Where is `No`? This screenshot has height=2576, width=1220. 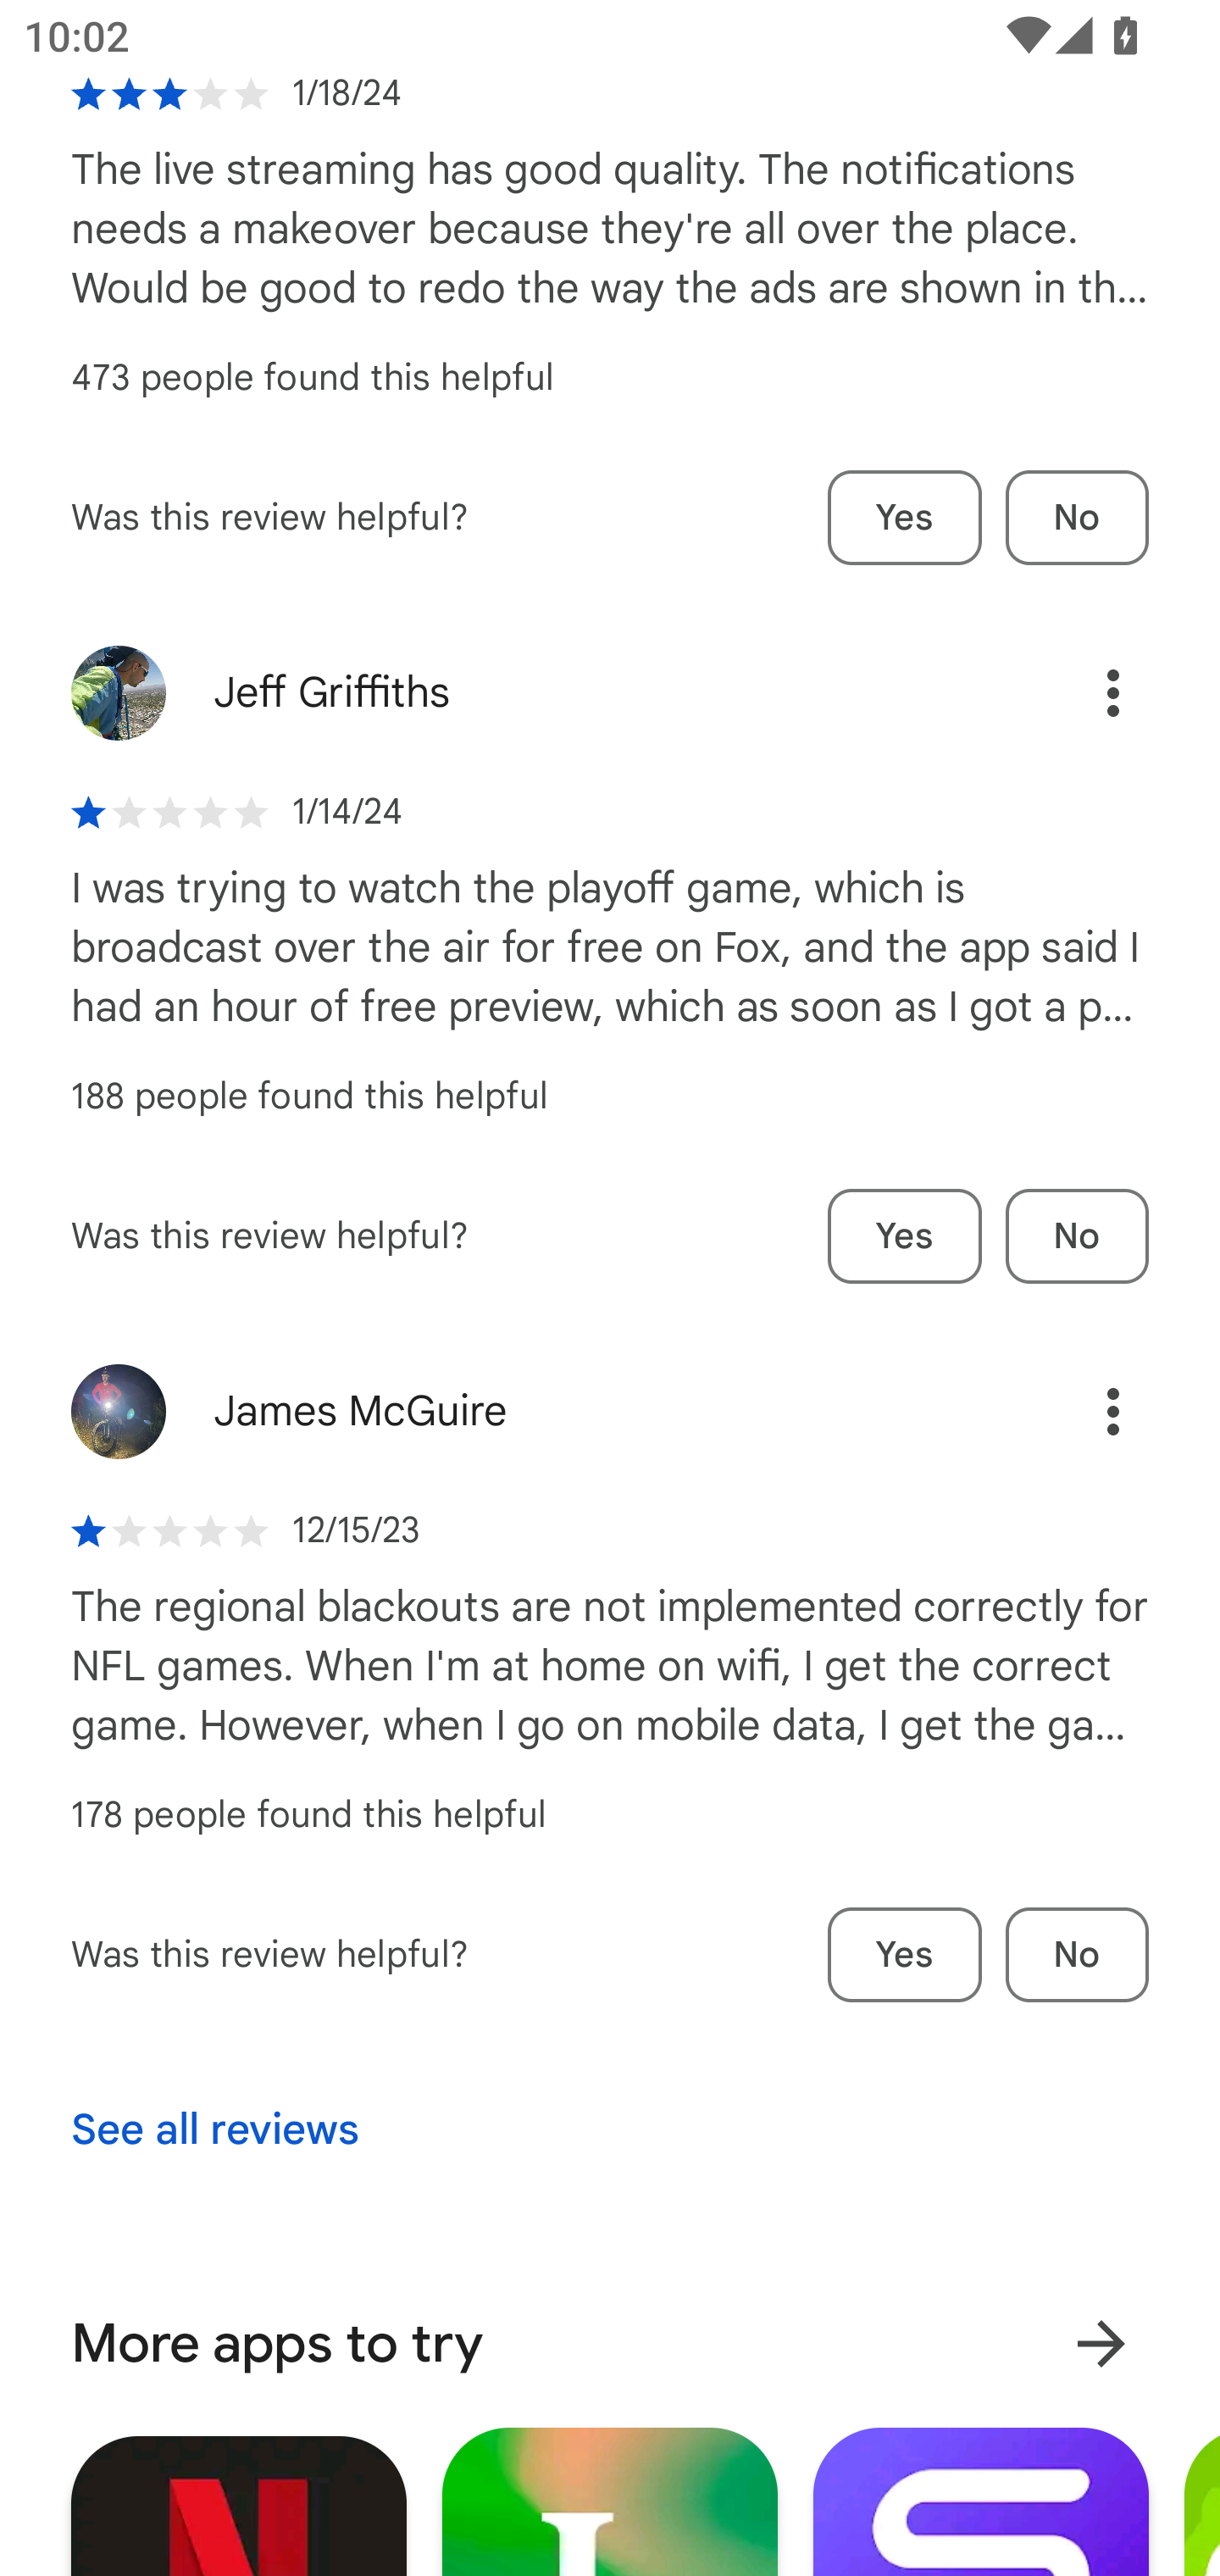
No is located at coordinates (1077, 1236).